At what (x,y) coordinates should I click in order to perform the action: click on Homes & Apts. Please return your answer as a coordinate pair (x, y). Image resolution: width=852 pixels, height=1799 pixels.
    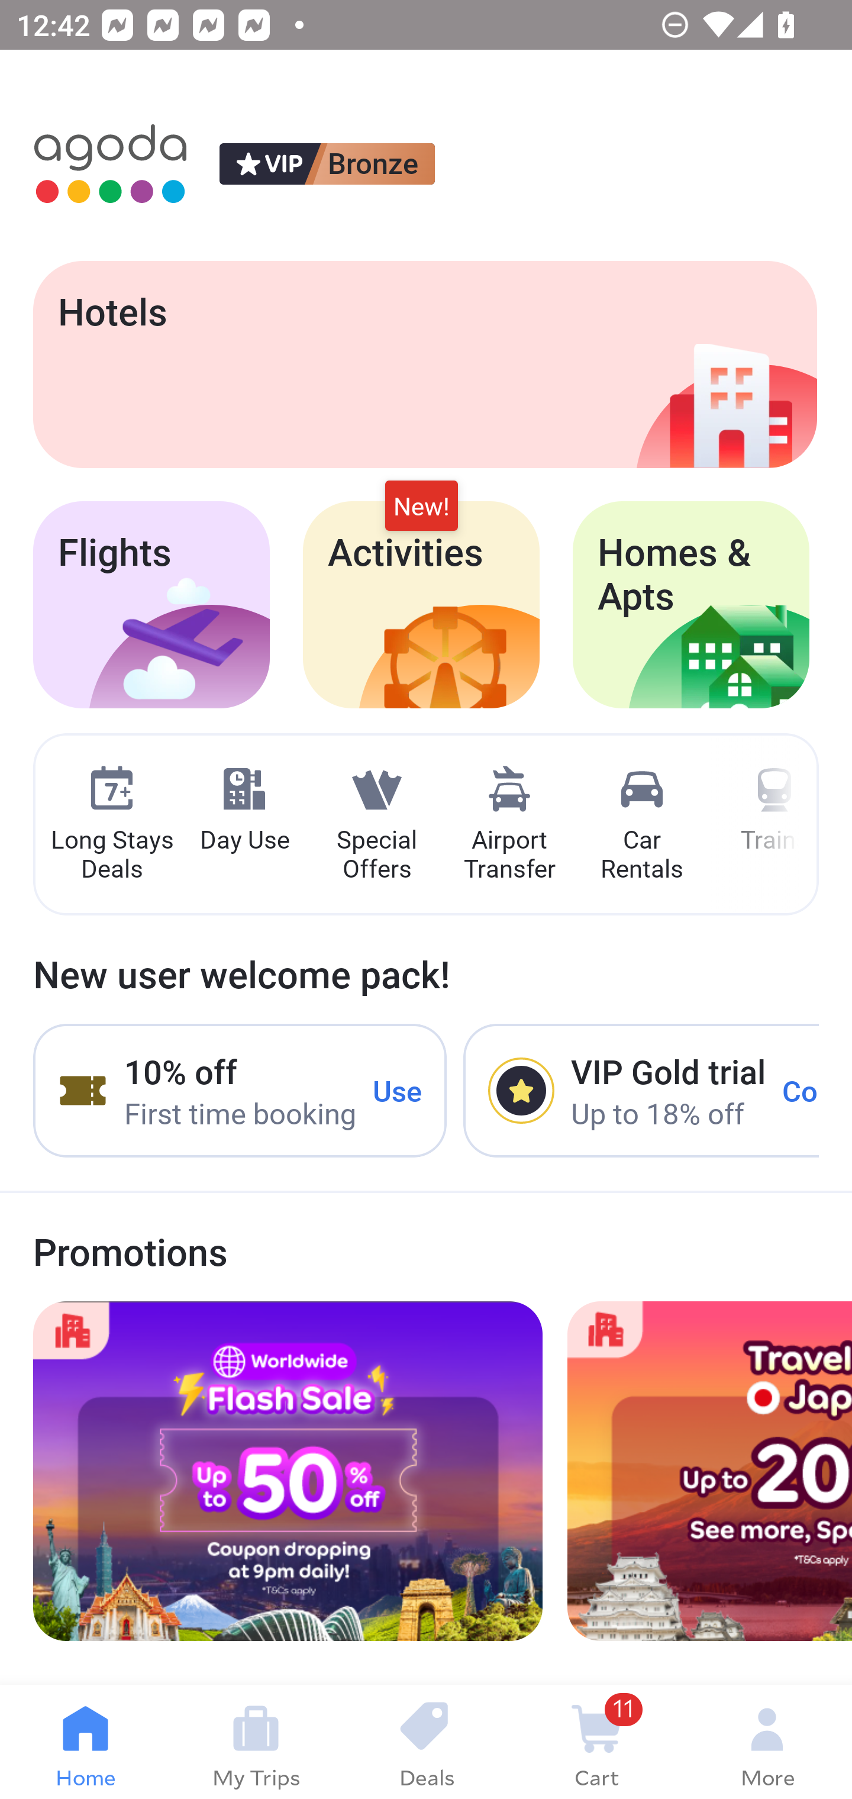
    Looking at the image, I should click on (691, 605).